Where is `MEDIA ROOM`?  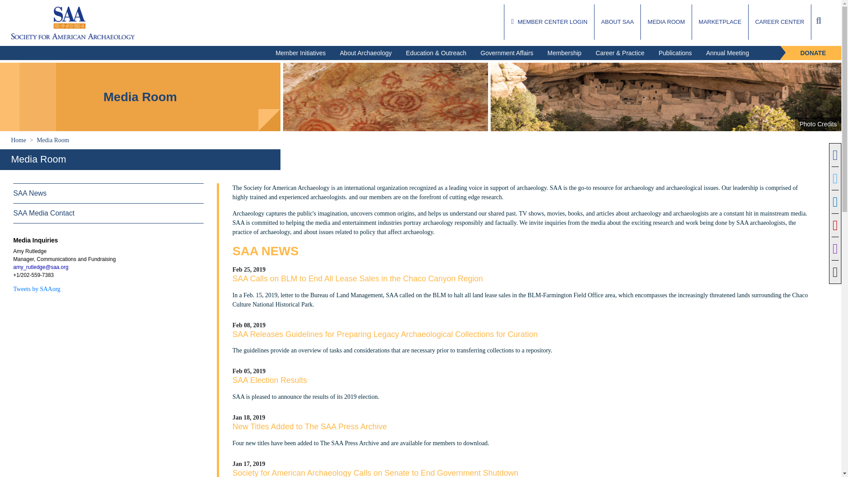 MEDIA ROOM is located at coordinates (666, 22).